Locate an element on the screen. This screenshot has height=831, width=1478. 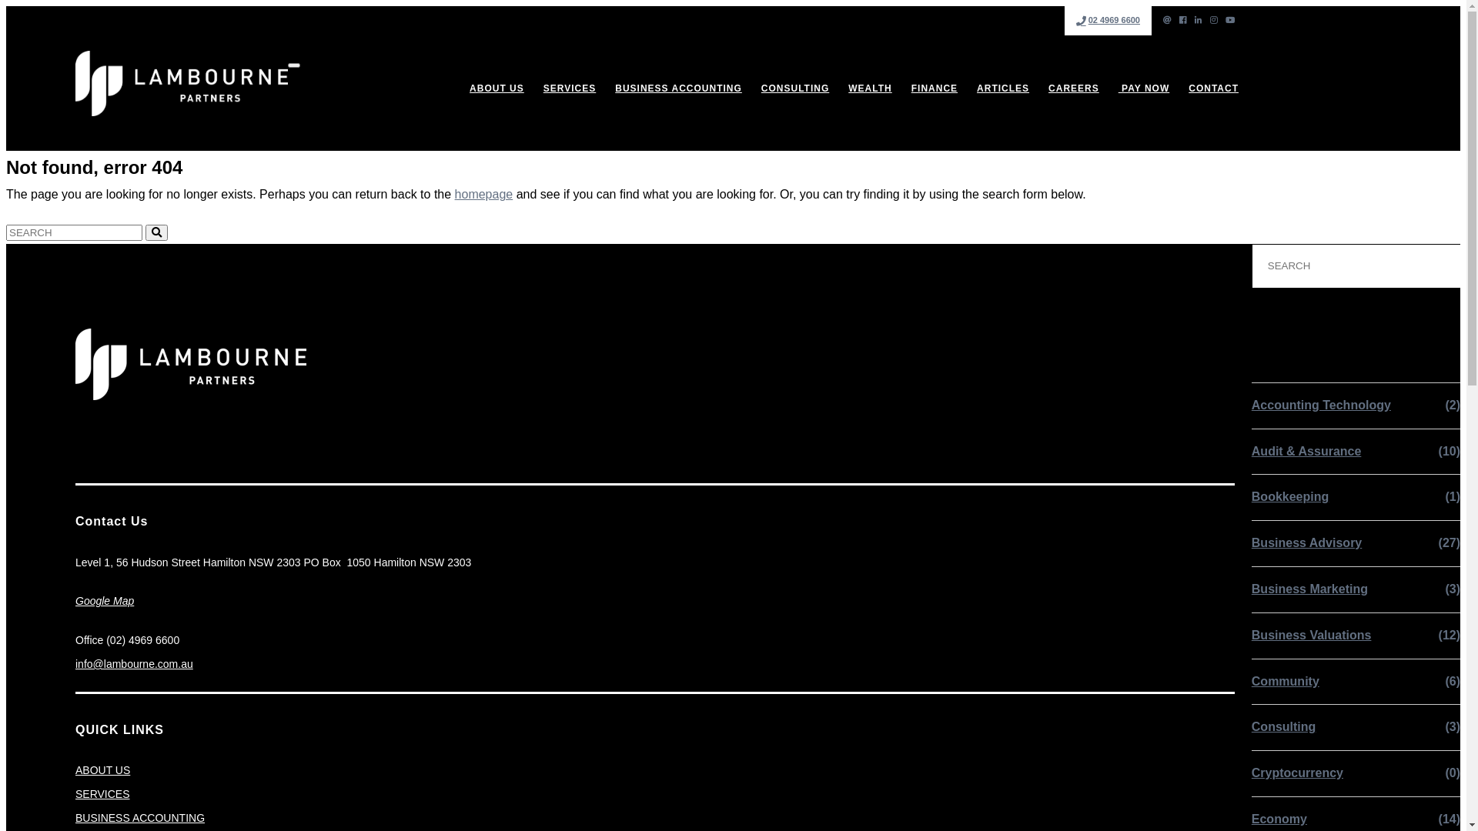
WEALTH is located at coordinates (870, 89).